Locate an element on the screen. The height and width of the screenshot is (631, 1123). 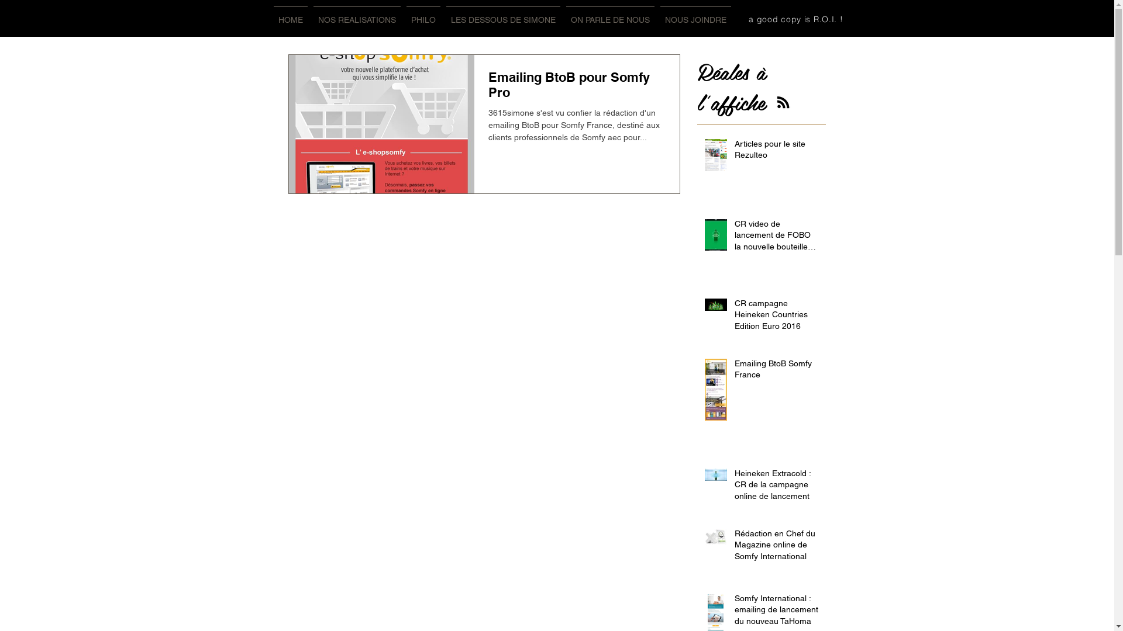
Emailing BtoB pour Somfy Pro is located at coordinates (577, 88).